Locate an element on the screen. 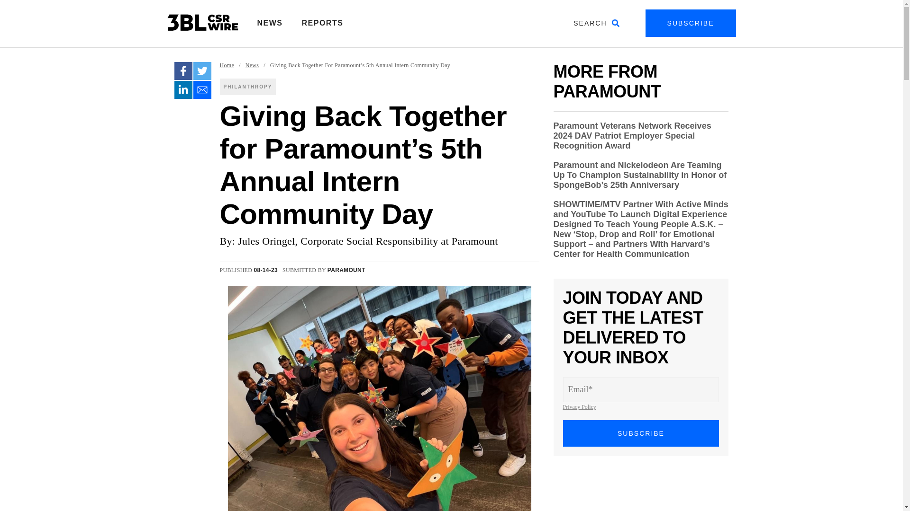 The image size is (910, 511). Facebook is located at coordinates (183, 70).